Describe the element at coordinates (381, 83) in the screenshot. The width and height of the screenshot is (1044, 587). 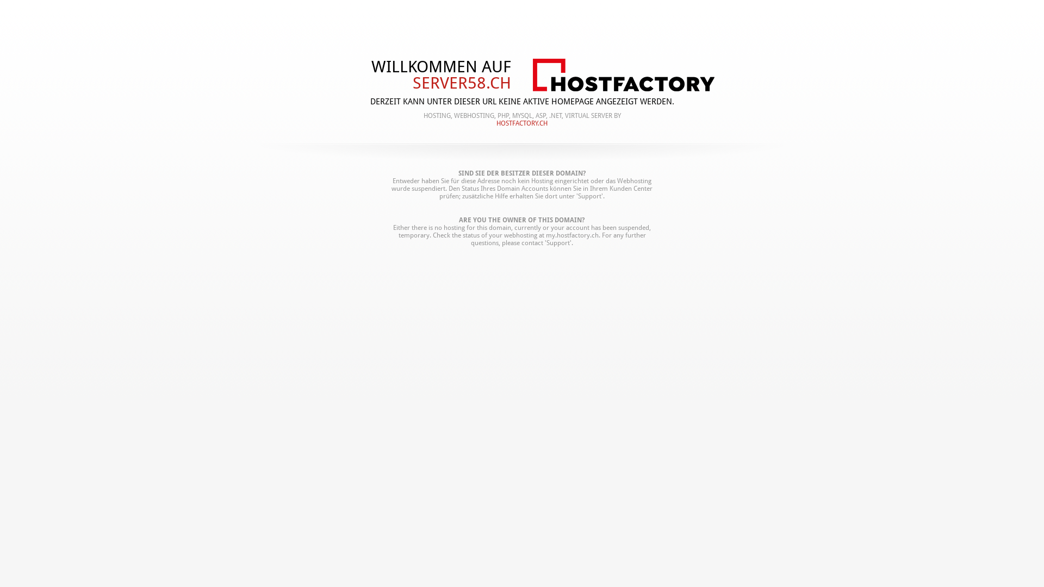
I see `SERVER58.CH` at that location.